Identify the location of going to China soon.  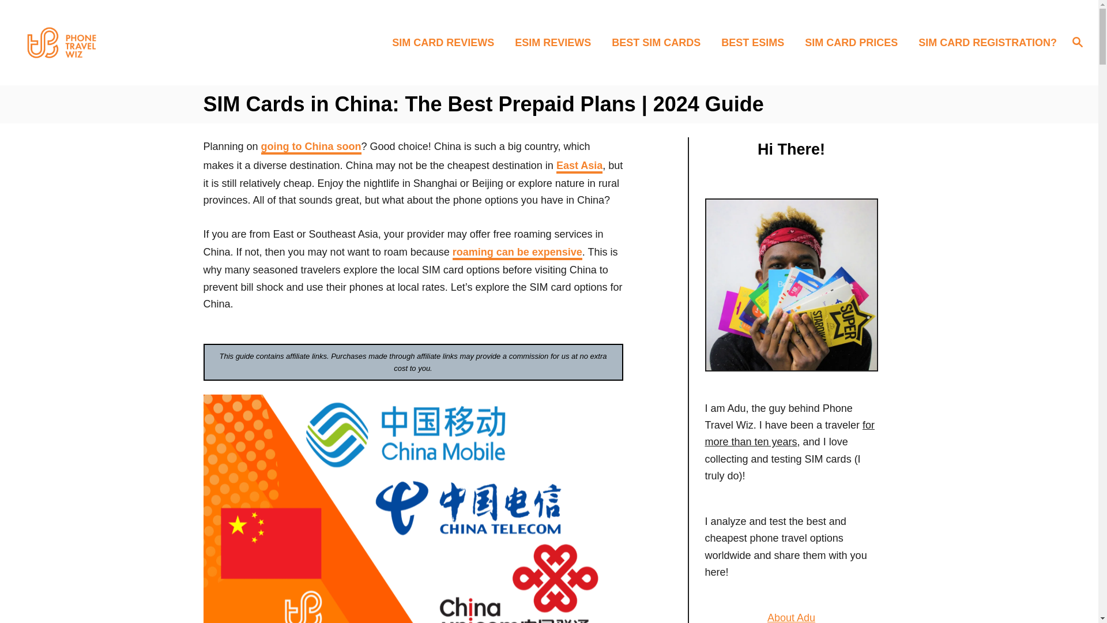
(311, 148).